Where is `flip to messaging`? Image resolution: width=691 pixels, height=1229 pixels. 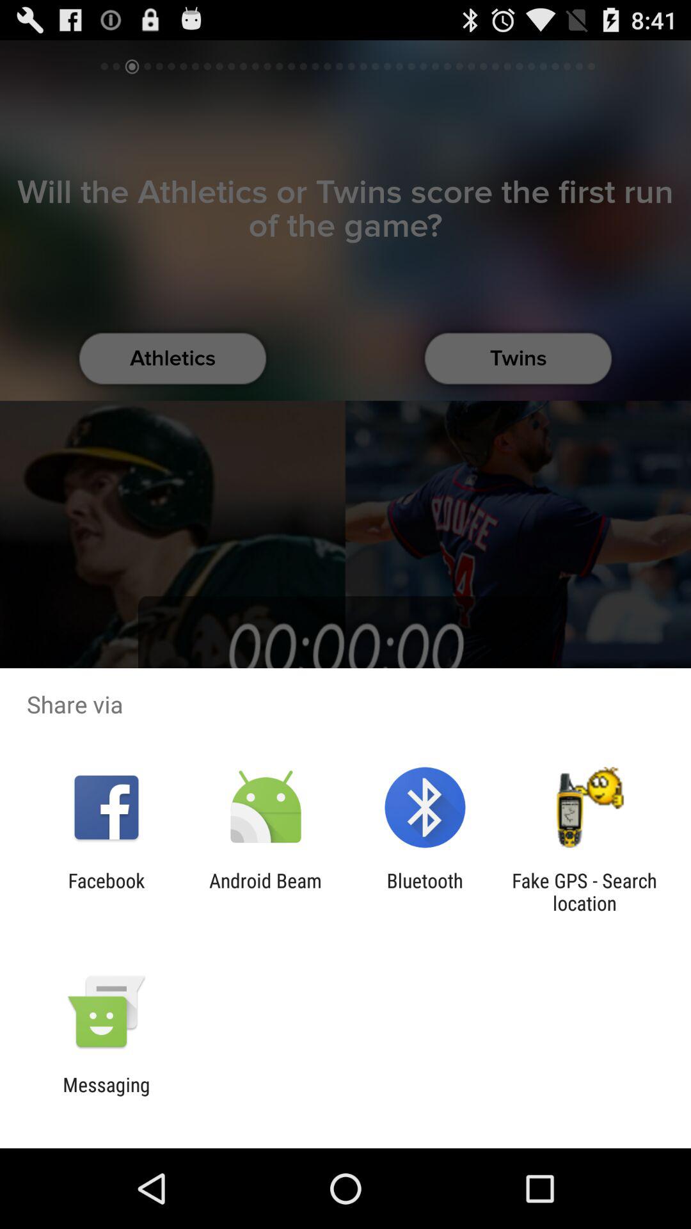 flip to messaging is located at coordinates (106, 1096).